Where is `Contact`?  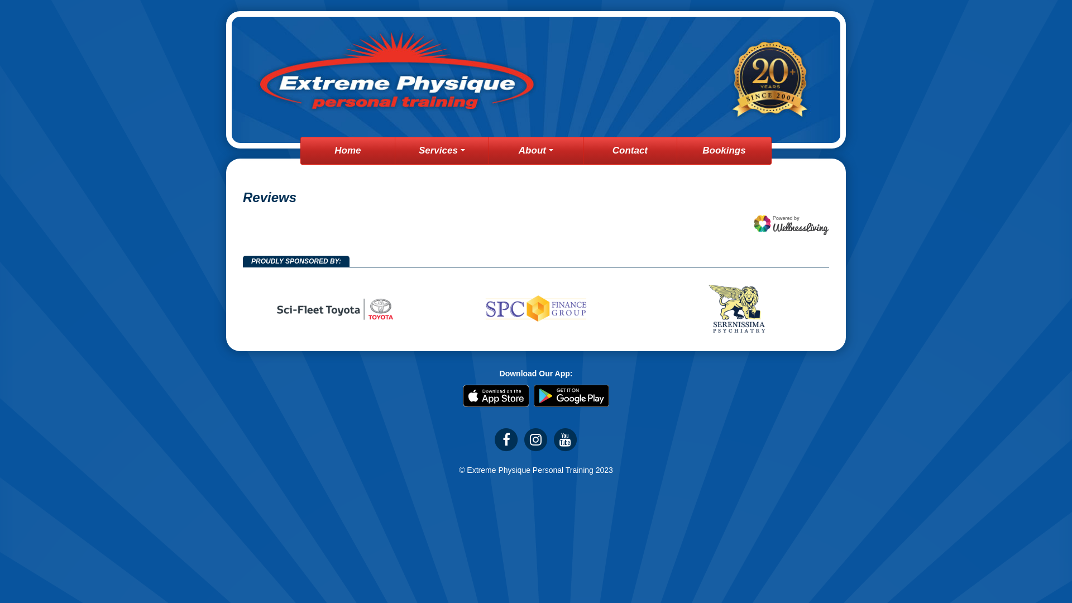
Contact is located at coordinates (630, 151).